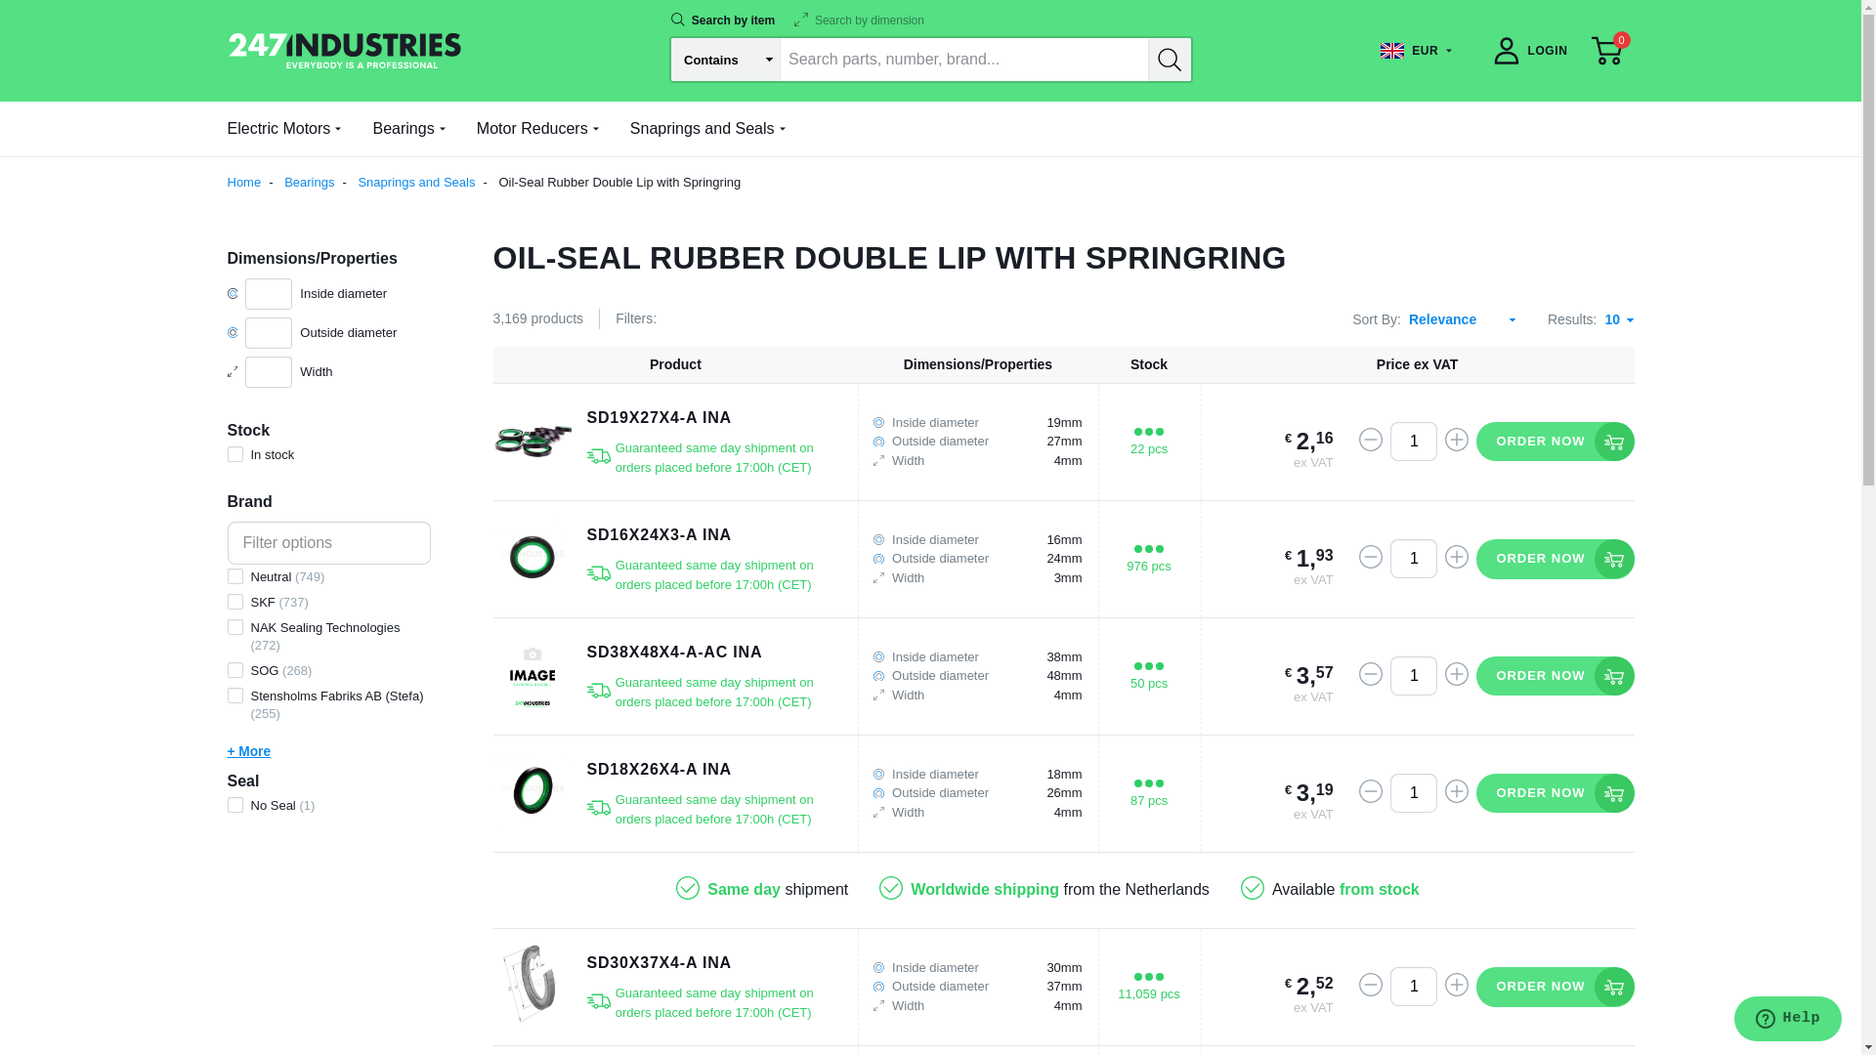 The height and width of the screenshot is (1055, 1876). Describe the element at coordinates (1149, 363) in the screenshot. I see `Stock` at that location.